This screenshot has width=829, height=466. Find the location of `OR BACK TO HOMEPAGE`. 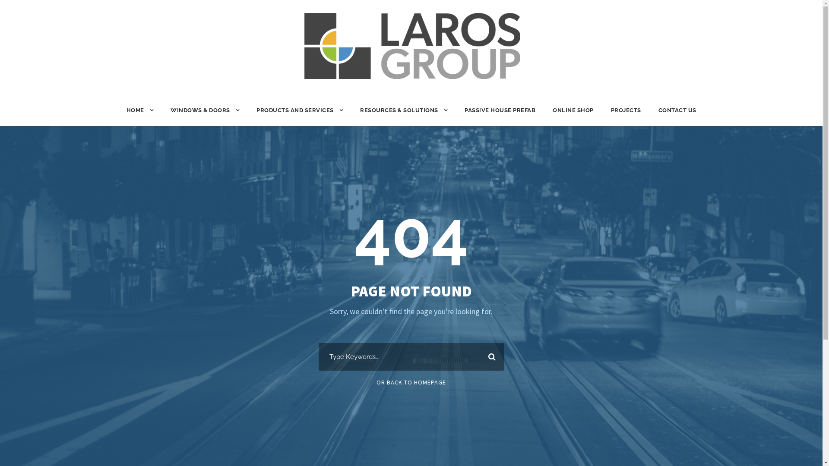

OR BACK TO HOMEPAGE is located at coordinates (411, 382).